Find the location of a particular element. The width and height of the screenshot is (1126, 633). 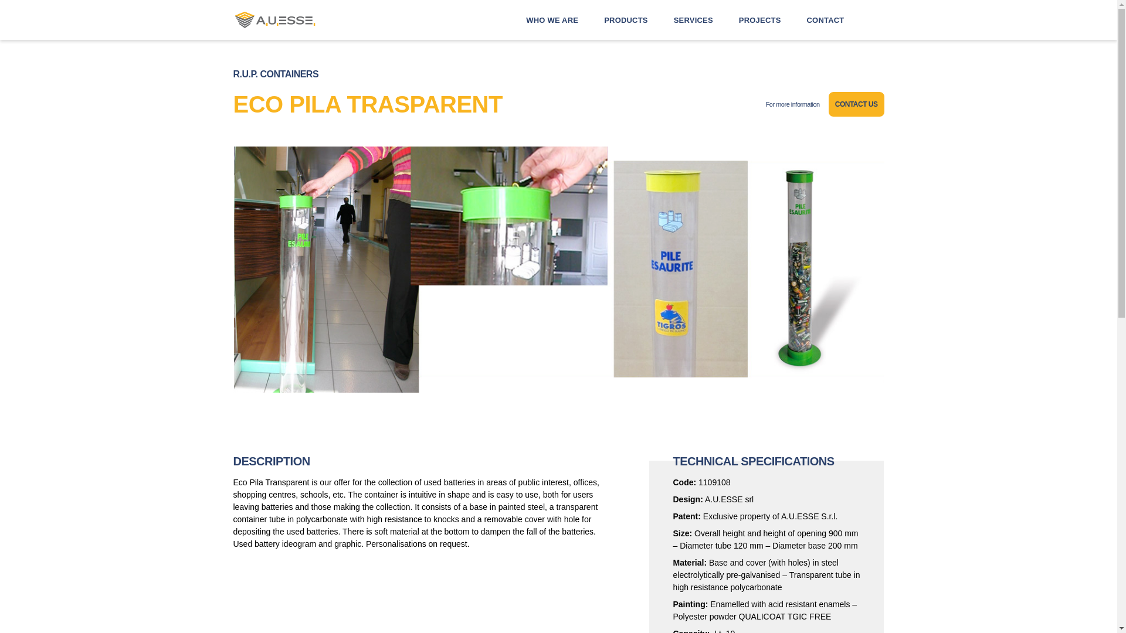

Products is located at coordinates (626, 19).